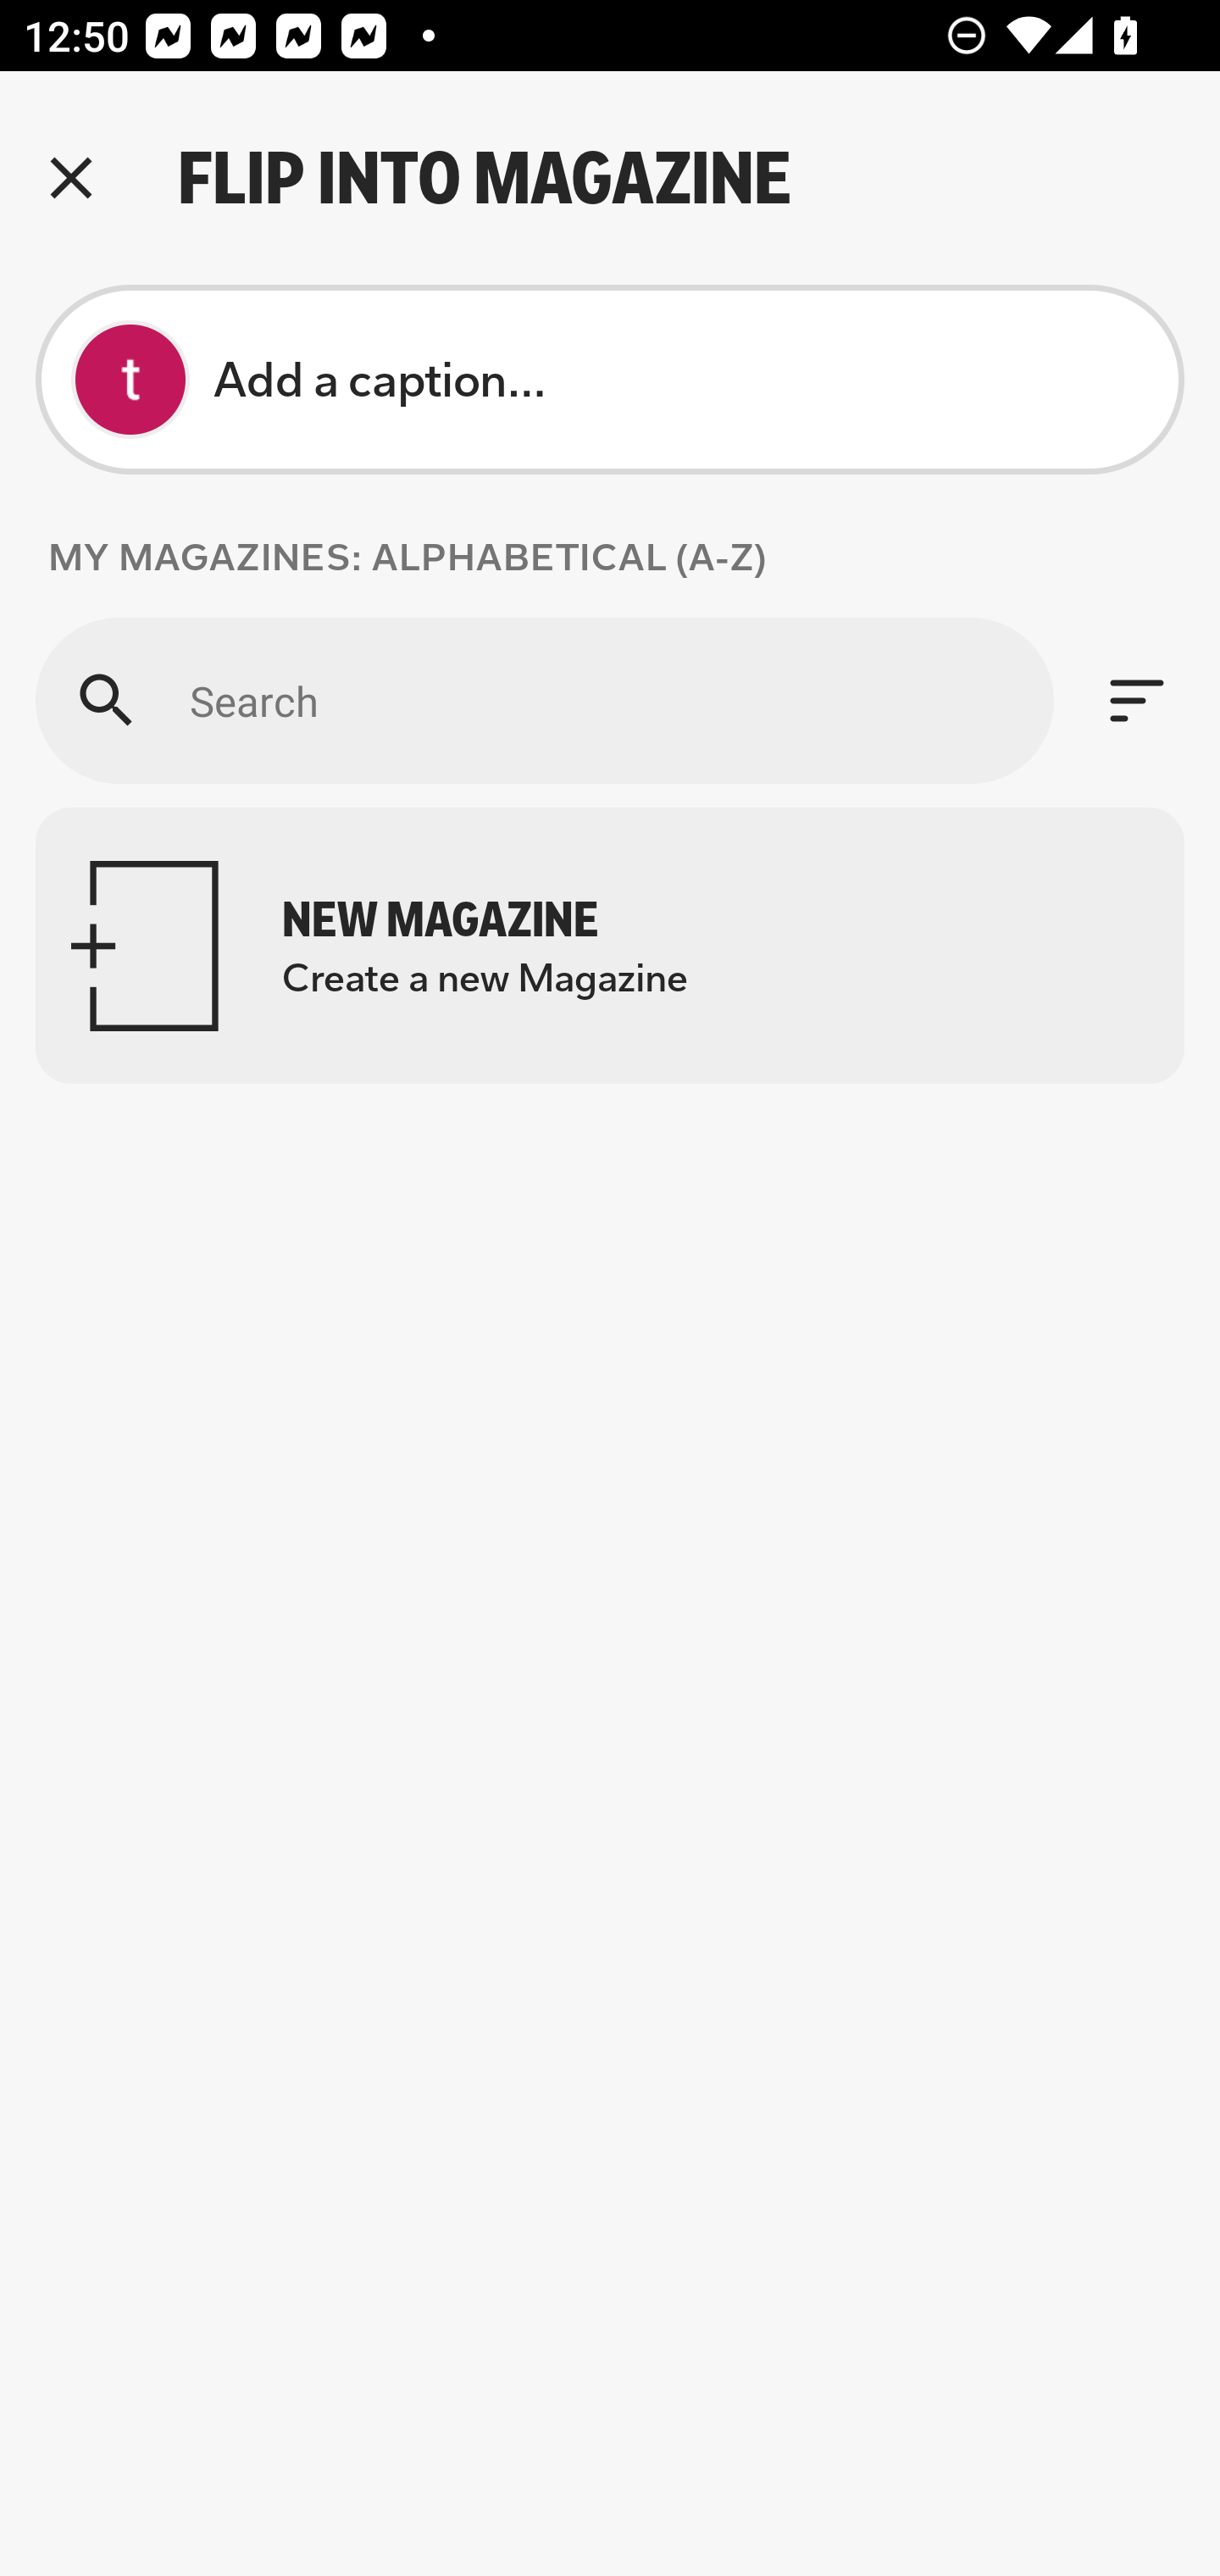 This screenshot has height=2576, width=1220. I want to click on Search, so click(544, 700).